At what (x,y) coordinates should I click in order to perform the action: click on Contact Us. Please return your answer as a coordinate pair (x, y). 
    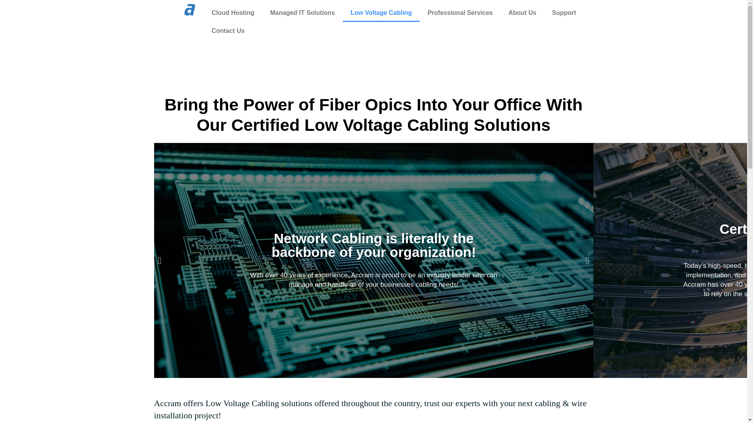
    Looking at the image, I should click on (227, 31).